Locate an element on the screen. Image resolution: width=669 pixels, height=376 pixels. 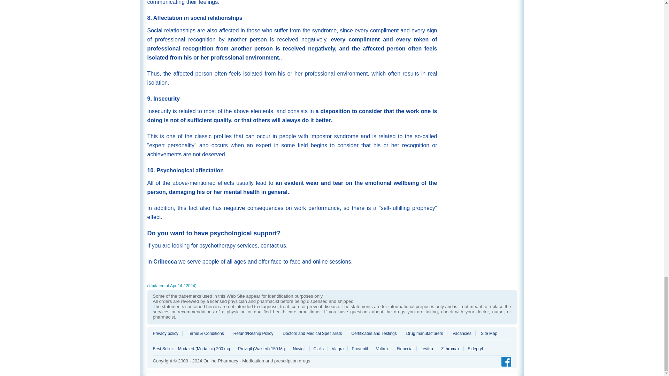
Valtrex is located at coordinates (382, 348).